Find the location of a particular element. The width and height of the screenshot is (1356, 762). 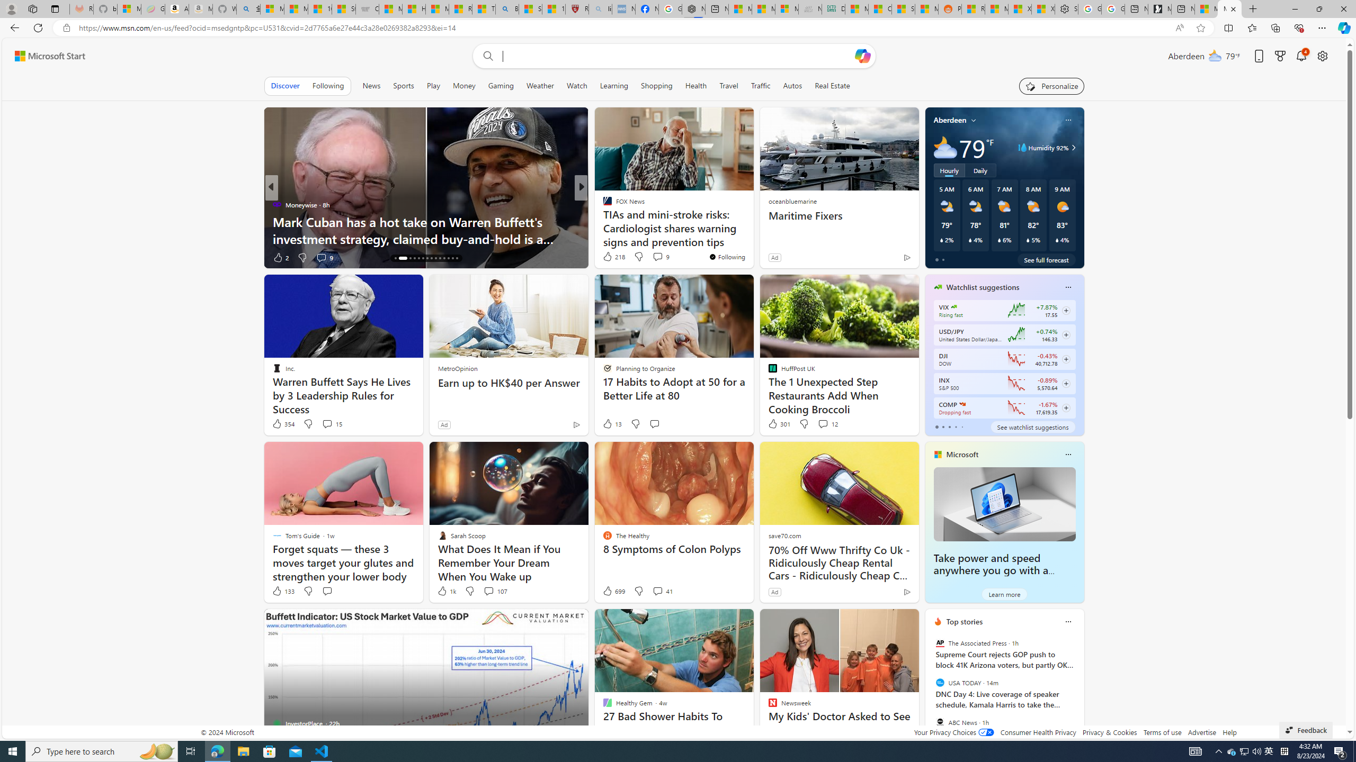

604 Like is located at coordinates (610, 257).